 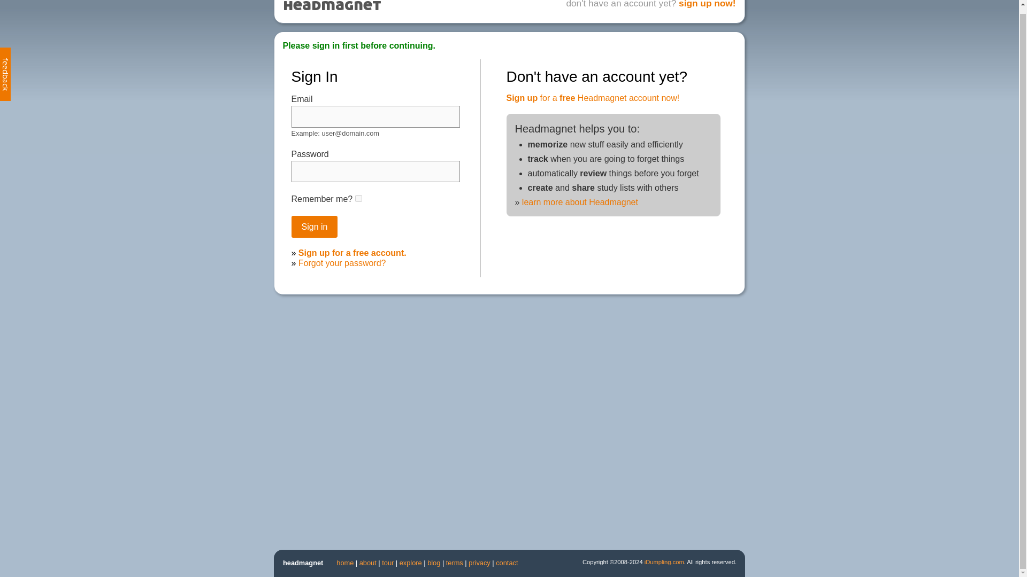 What do you see at coordinates (352, 253) in the screenshot?
I see `Sign up for a free account.` at bounding box center [352, 253].